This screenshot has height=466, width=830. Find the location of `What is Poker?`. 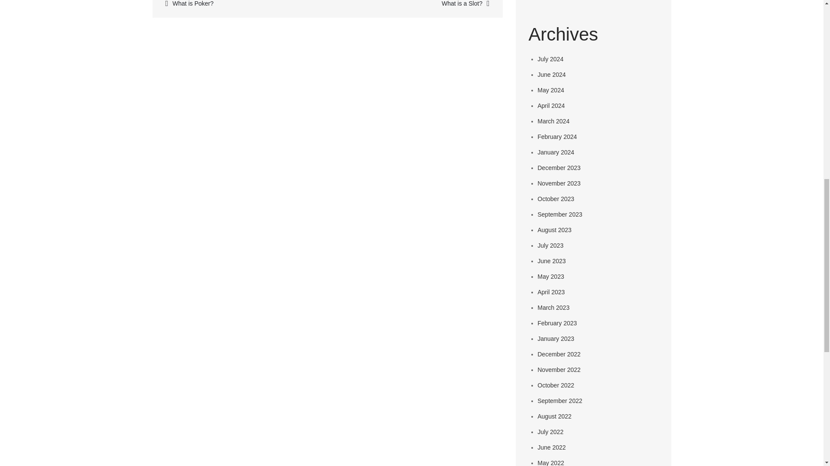

What is Poker? is located at coordinates (240, 4).